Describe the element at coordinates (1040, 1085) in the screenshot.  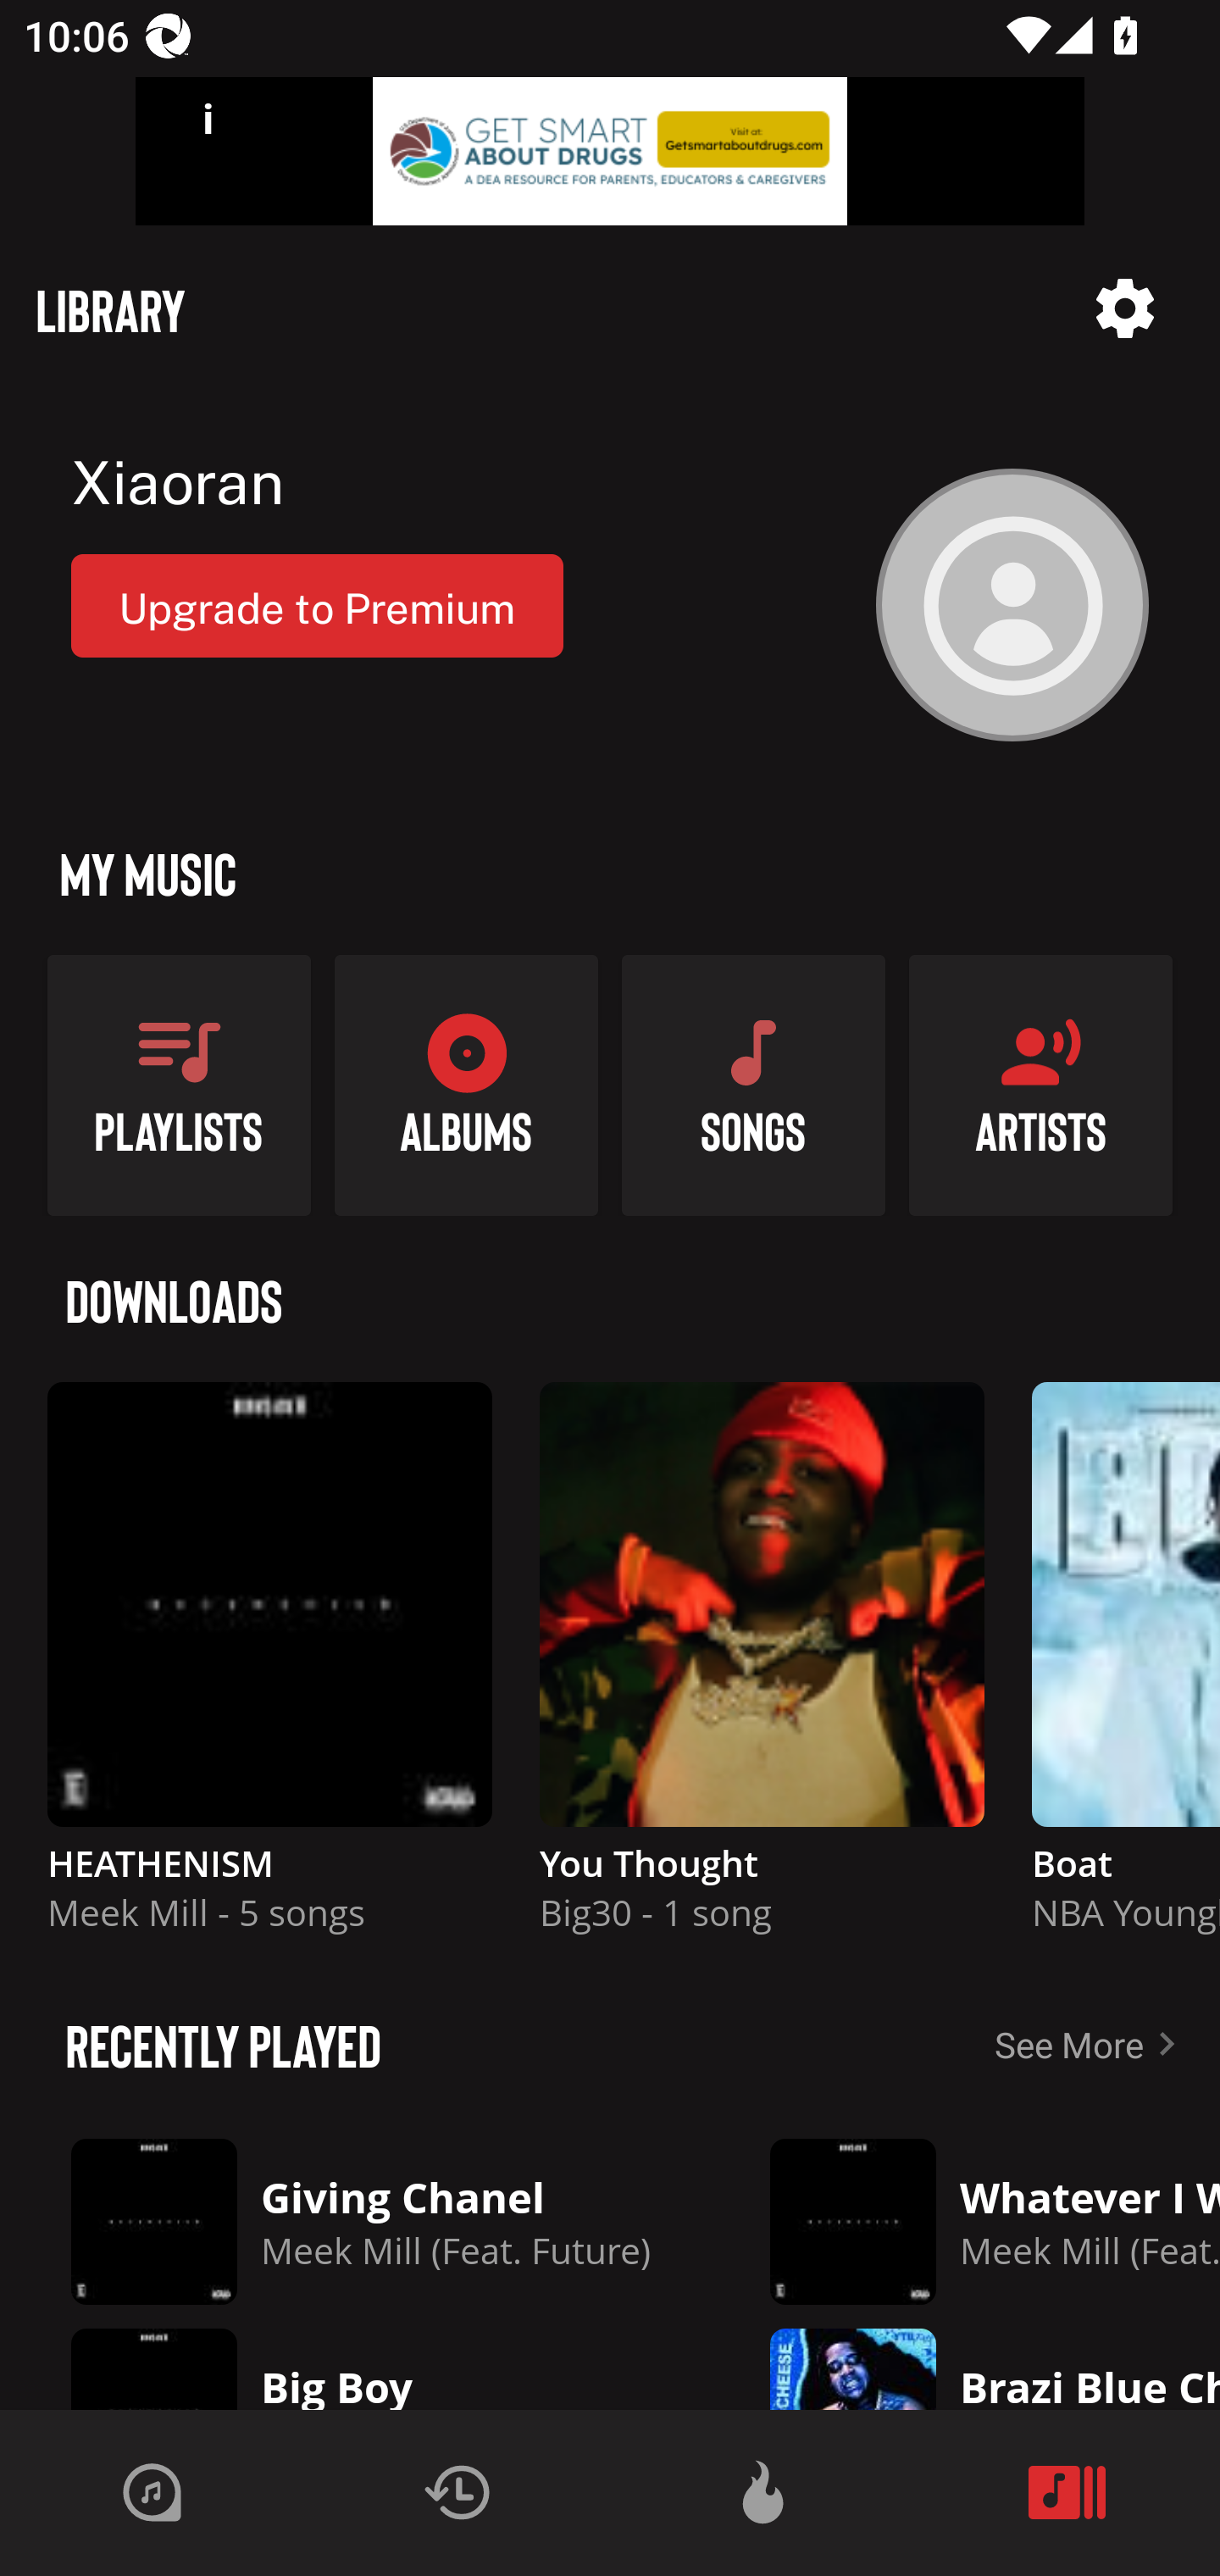
I see `Artists` at that location.